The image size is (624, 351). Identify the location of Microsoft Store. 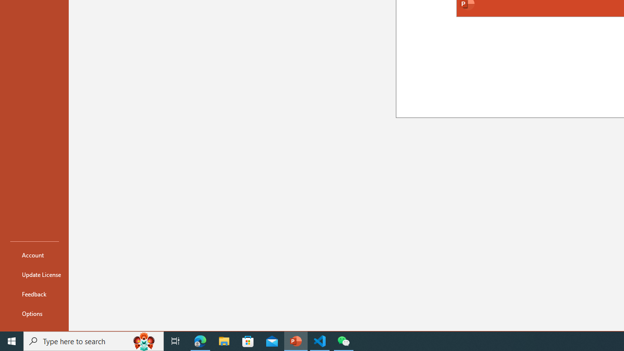
(248, 341).